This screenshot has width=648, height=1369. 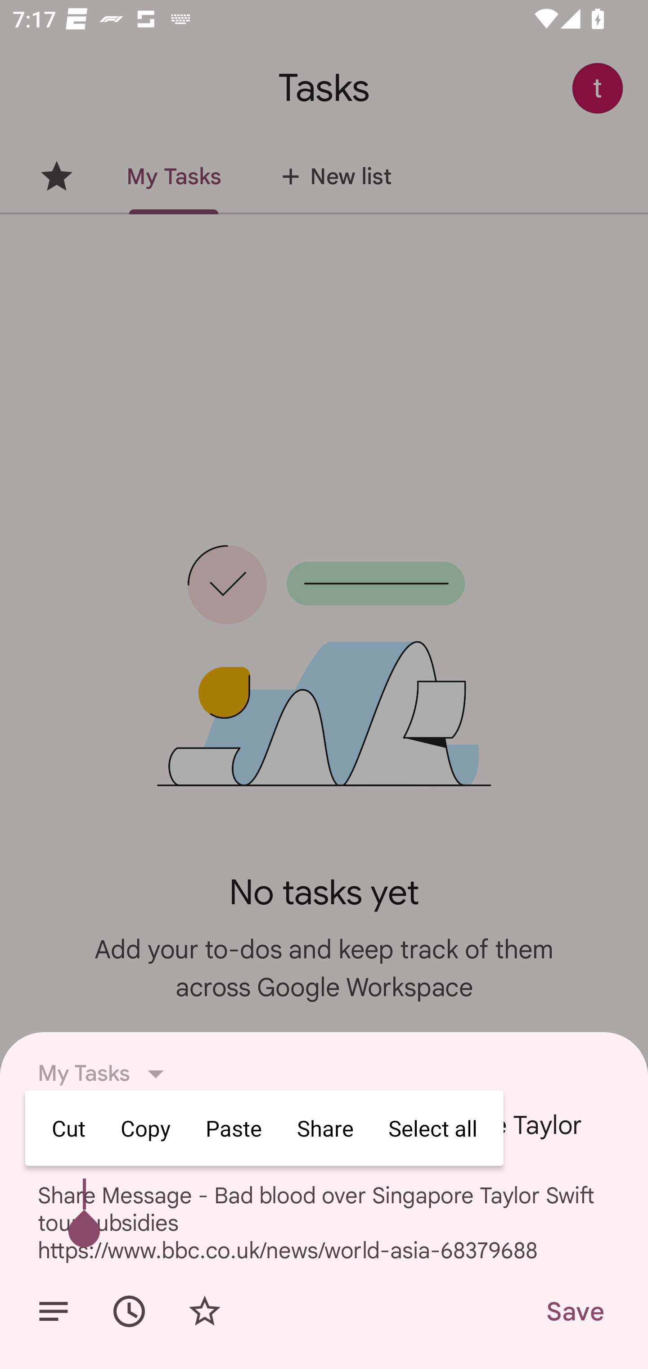 I want to click on Save, so click(x=574, y=1311).